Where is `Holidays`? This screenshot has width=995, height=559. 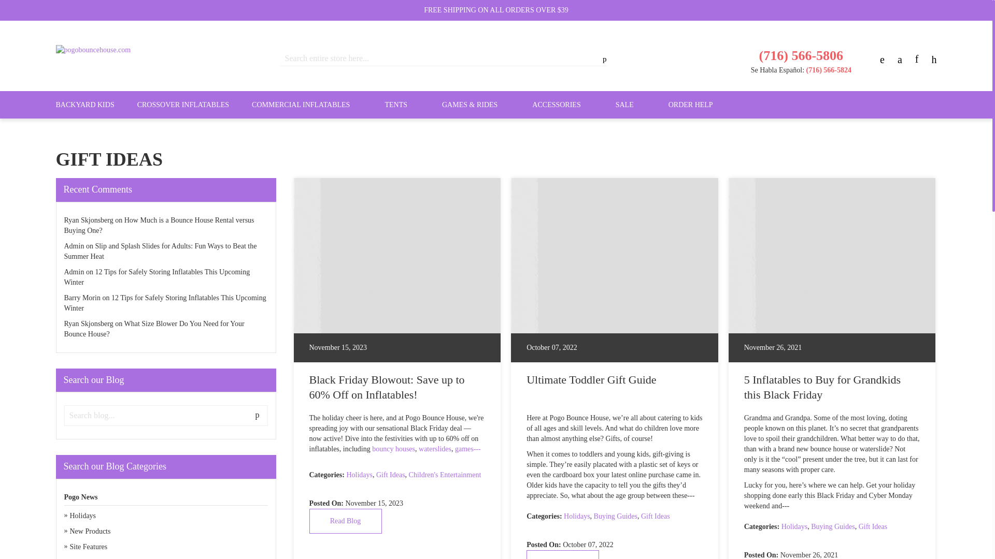 Holidays is located at coordinates (577, 517).